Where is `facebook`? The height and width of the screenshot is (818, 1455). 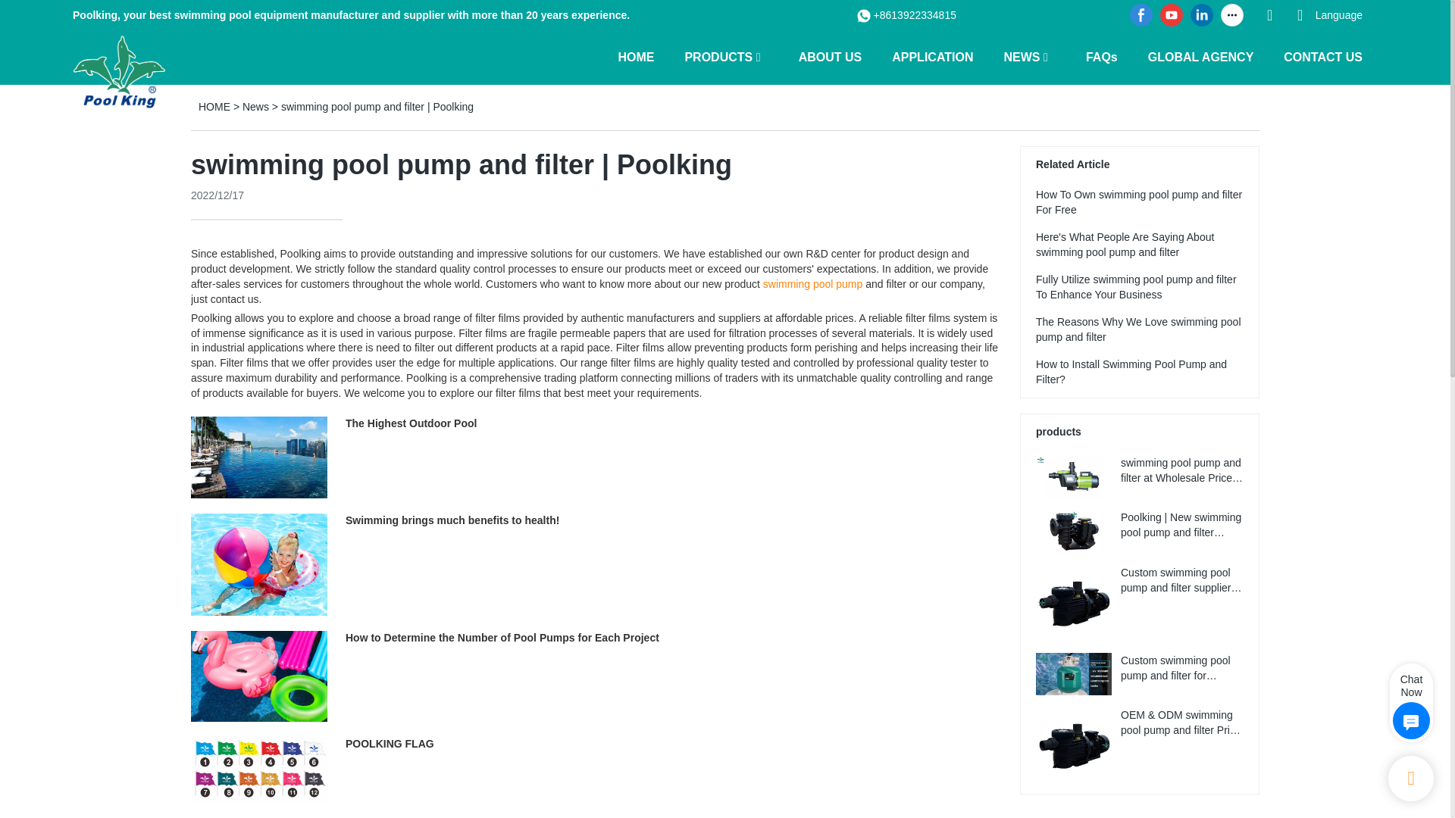
facebook is located at coordinates (1141, 15).